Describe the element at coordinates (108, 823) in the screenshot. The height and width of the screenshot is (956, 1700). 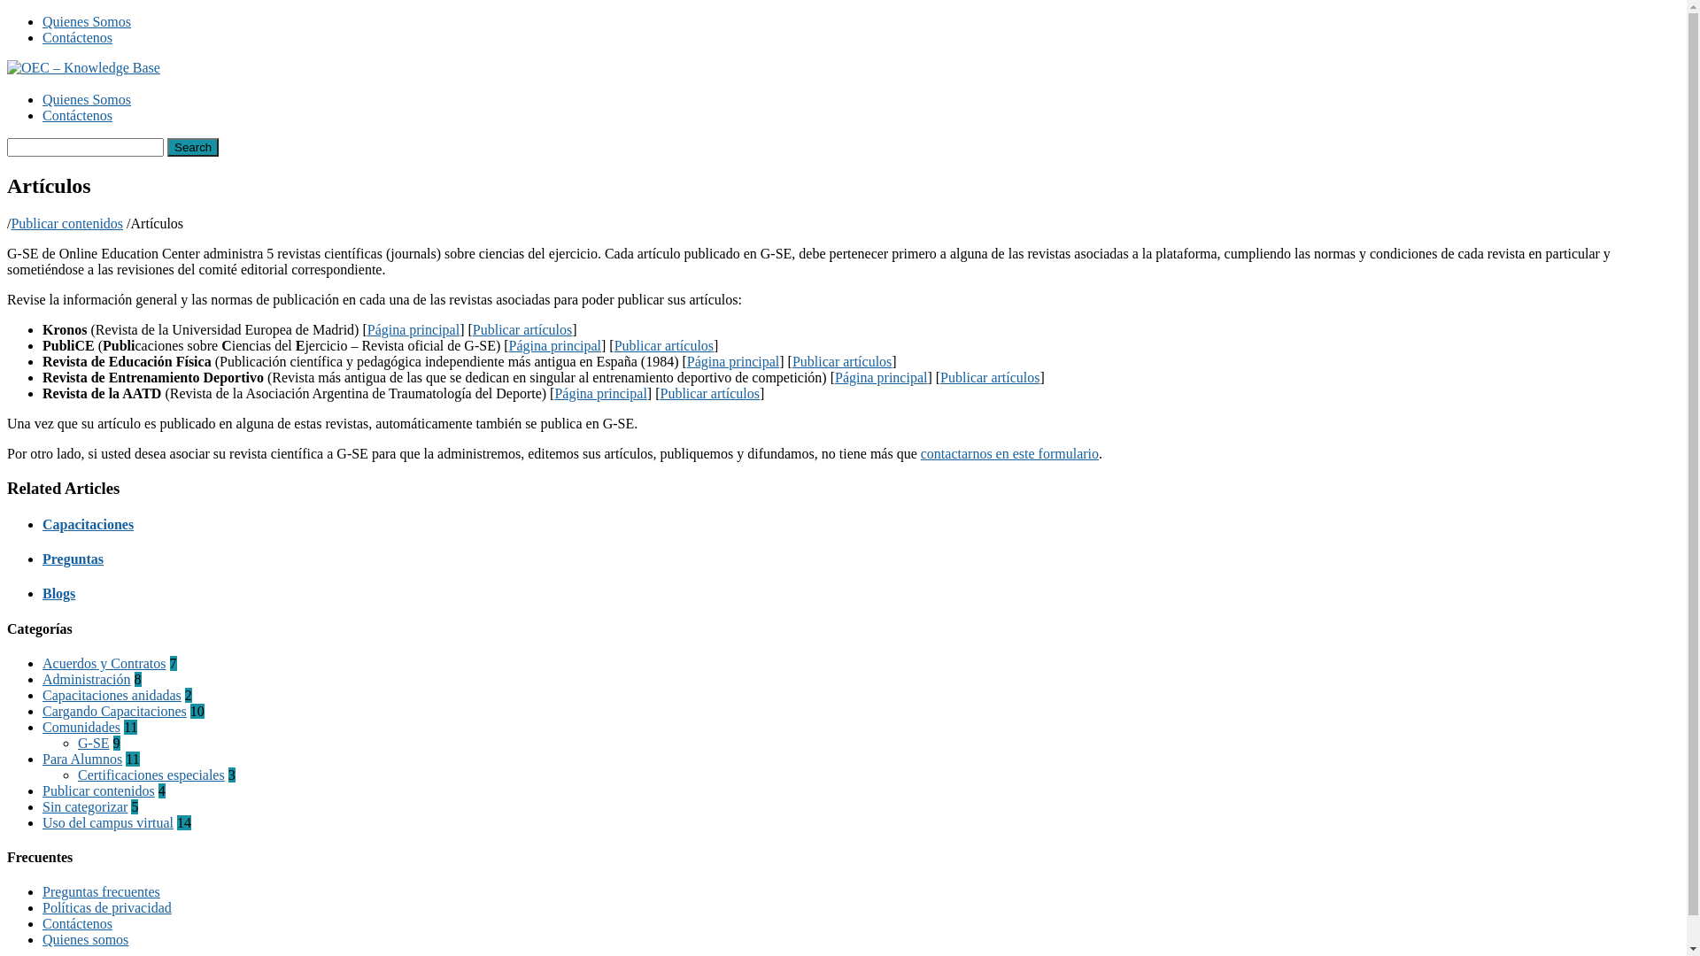
I see `Uso del campus virtual` at that location.